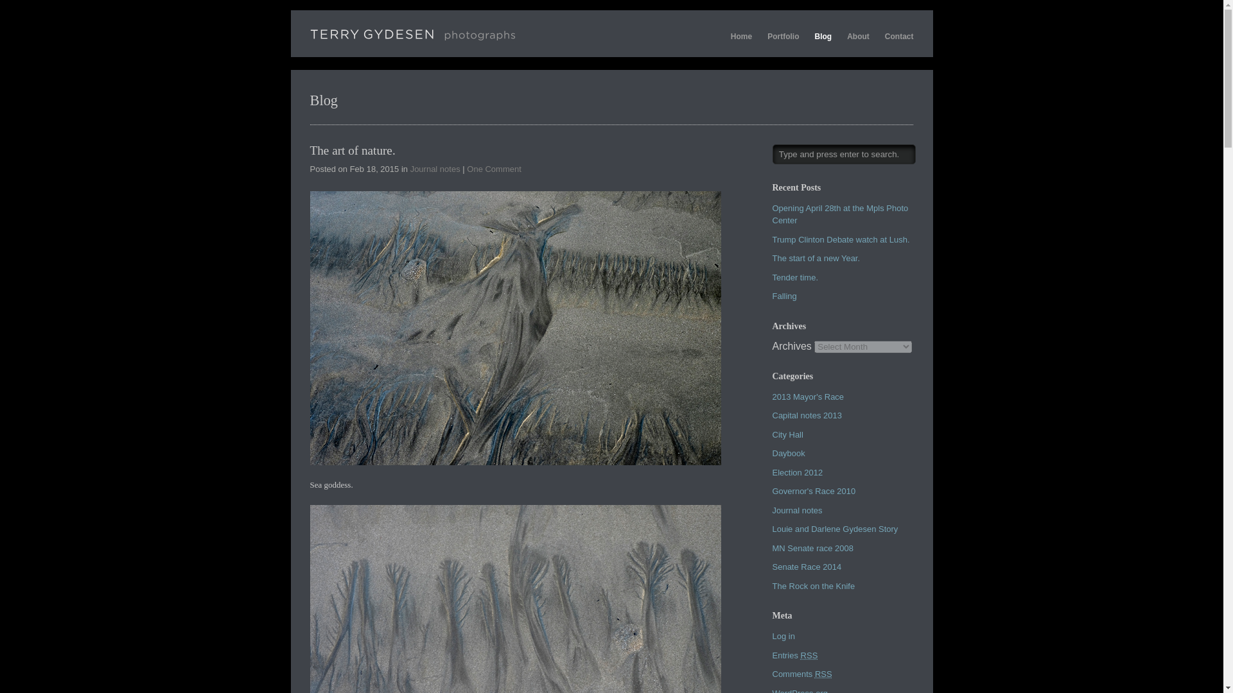 This screenshot has height=693, width=1233. Describe the element at coordinates (494, 169) in the screenshot. I see `One Comment` at that location.